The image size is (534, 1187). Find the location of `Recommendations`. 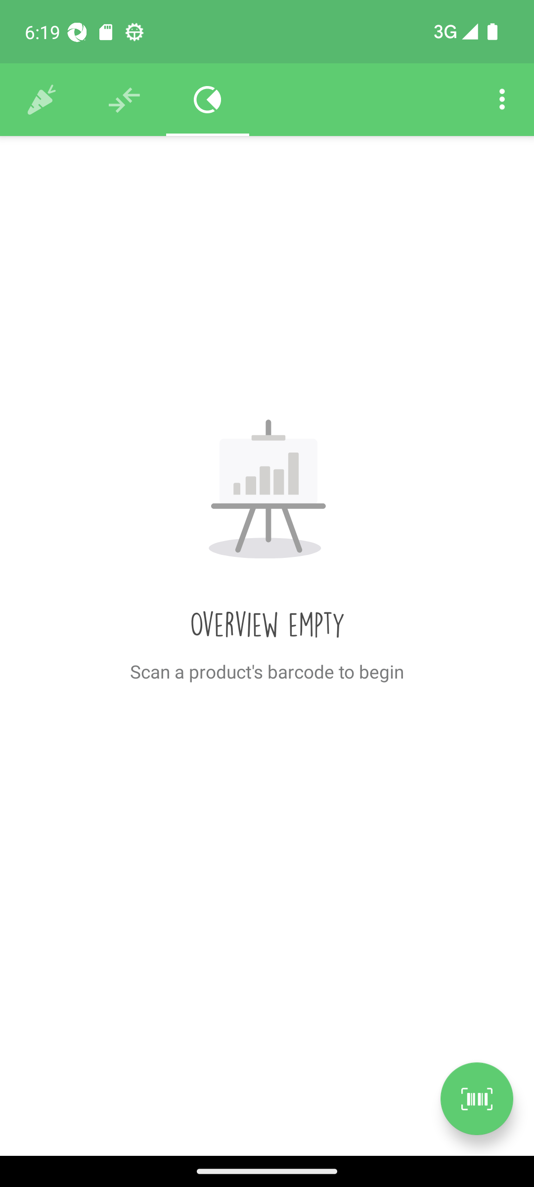

Recommendations is located at coordinates (125, 100).